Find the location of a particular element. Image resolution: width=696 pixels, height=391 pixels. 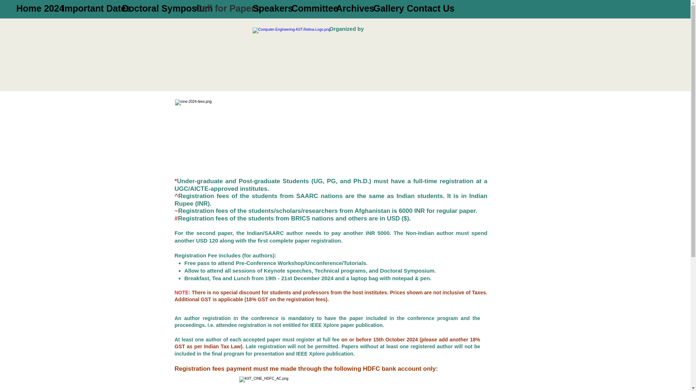

Archives is located at coordinates (349, 9).